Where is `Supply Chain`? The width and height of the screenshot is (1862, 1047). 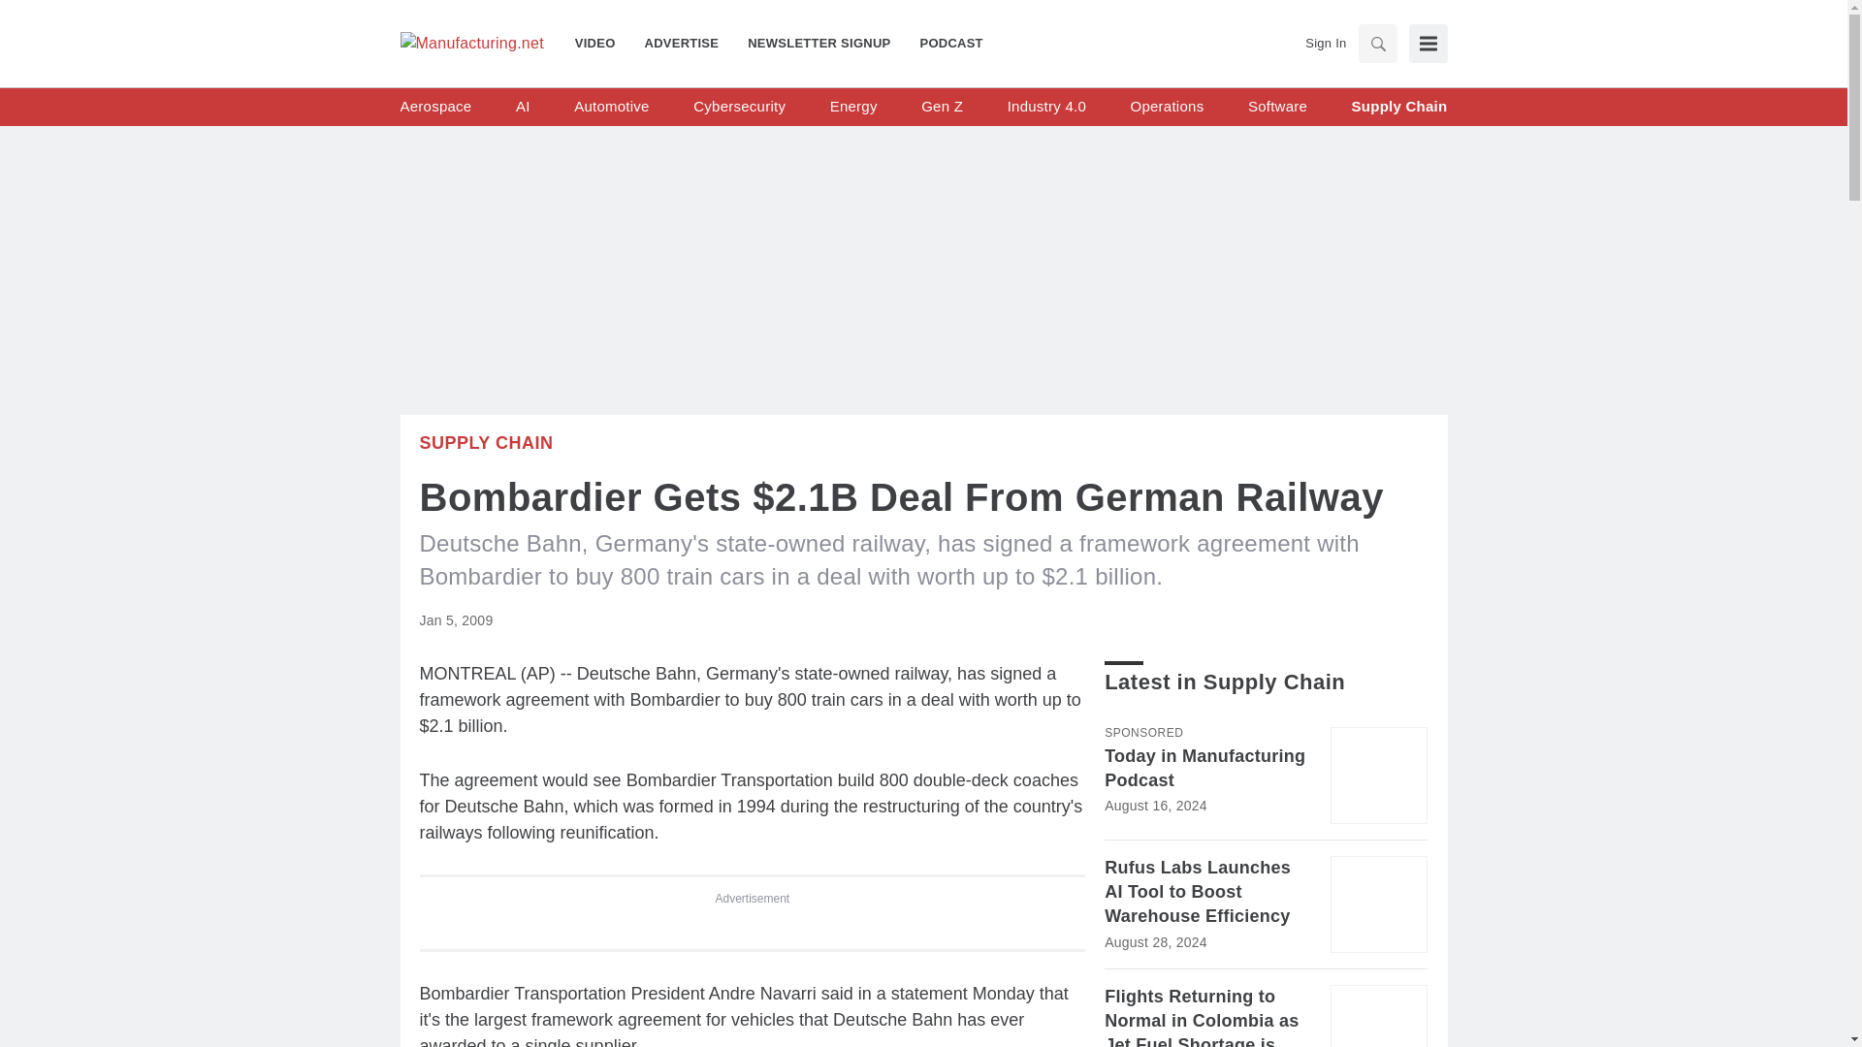 Supply Chain is located at coordinates (486, 442).